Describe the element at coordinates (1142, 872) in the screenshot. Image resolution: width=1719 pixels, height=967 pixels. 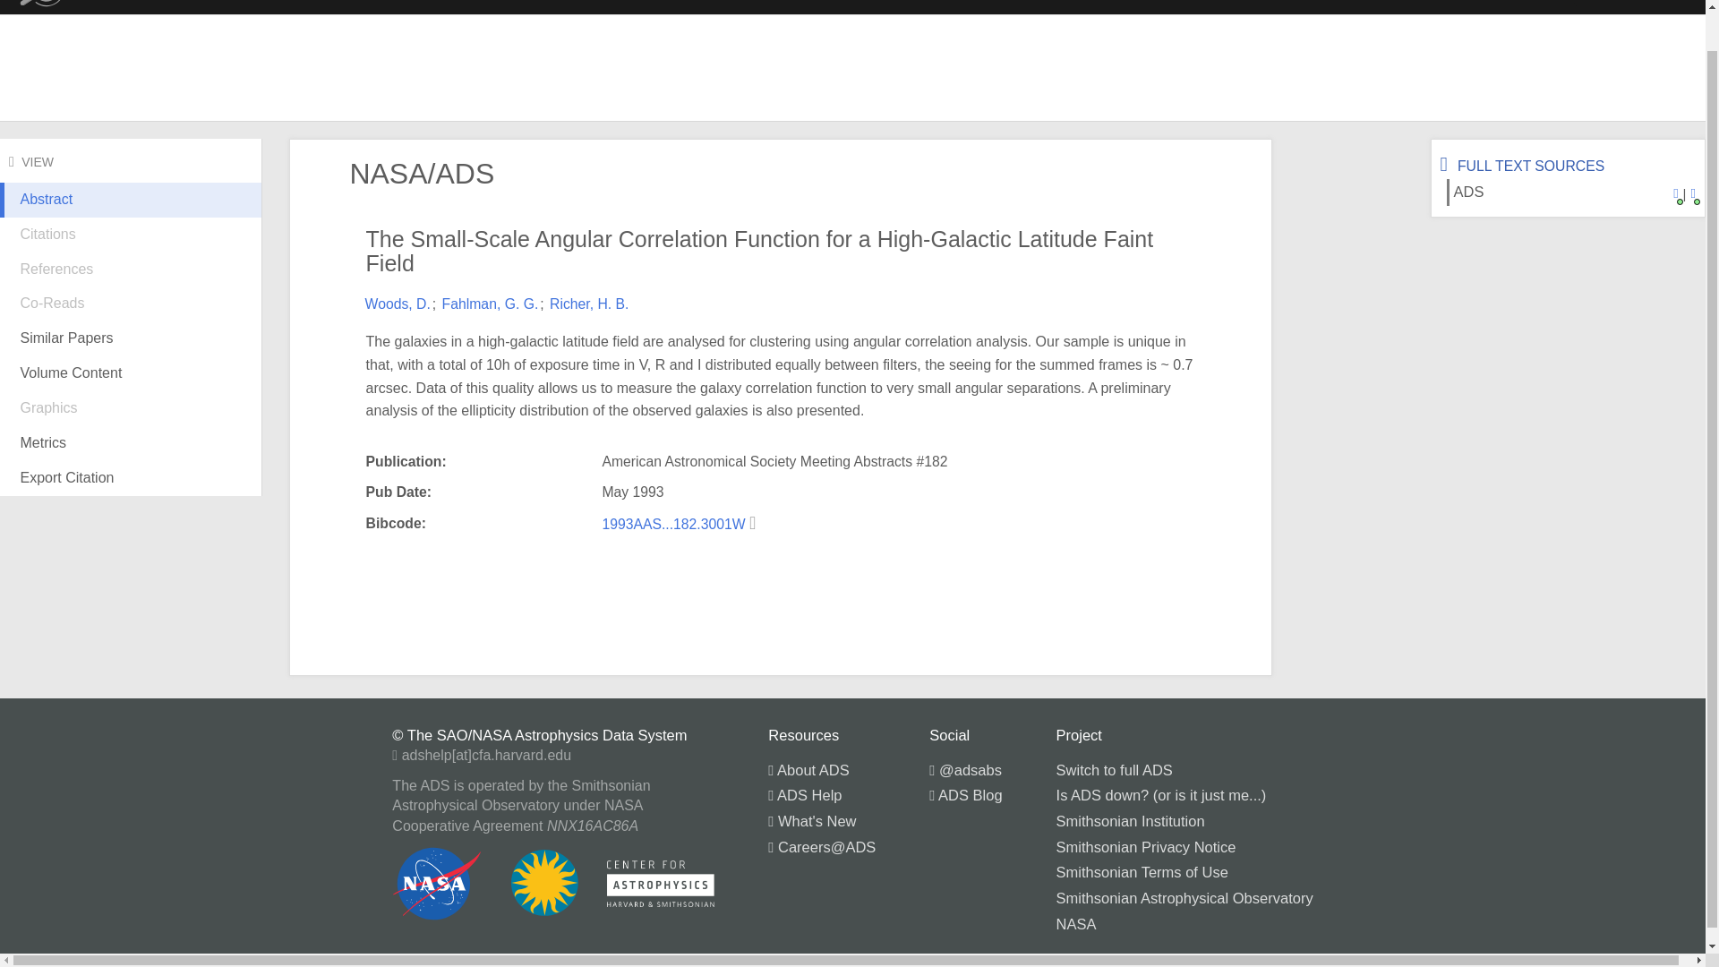
I see `Smithsonian Terms of Use` at that location.